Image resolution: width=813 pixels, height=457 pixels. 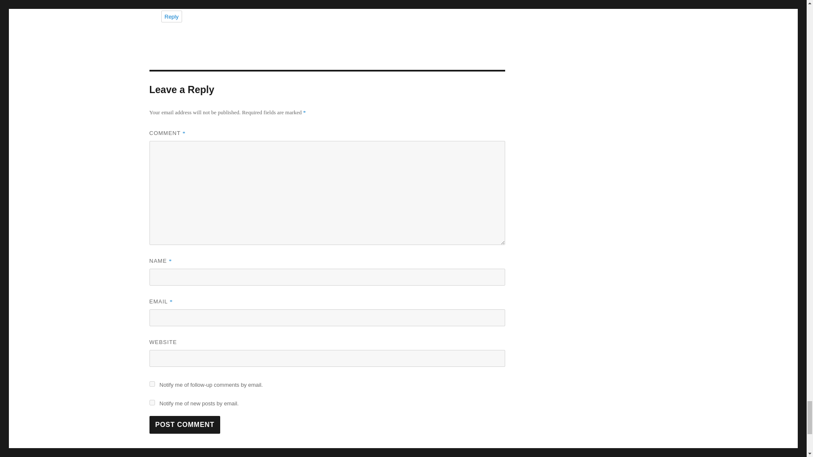 I want to click on Post Comment, so click(x=185, y=424).